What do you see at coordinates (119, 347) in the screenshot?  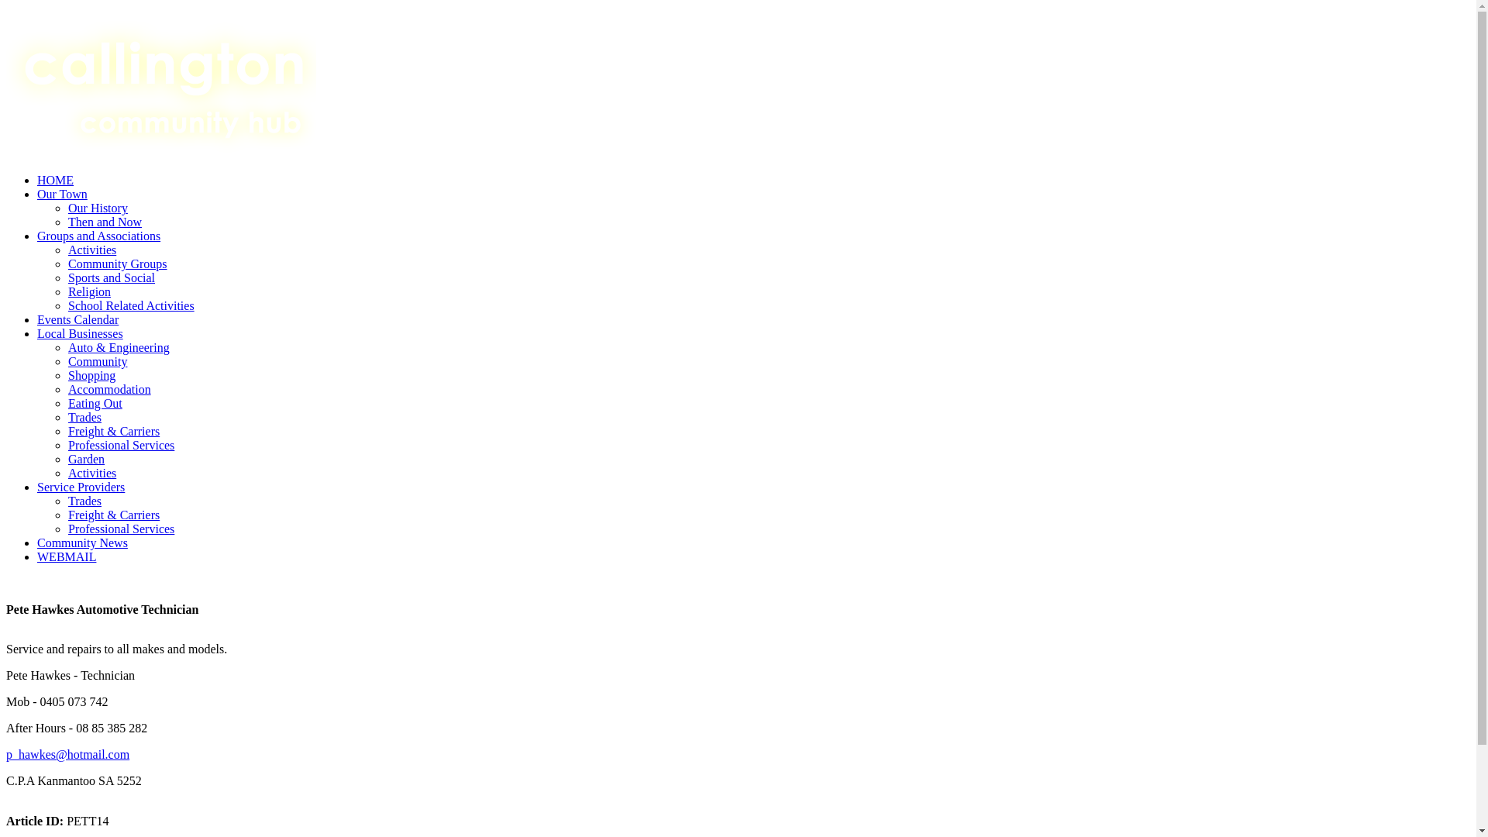 I see `Auto & Engineering` at bounding box center [119, 347].